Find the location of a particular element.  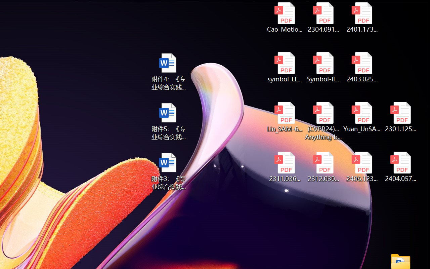

2311.03658v2.pdf is located at coordinates (284, 167).